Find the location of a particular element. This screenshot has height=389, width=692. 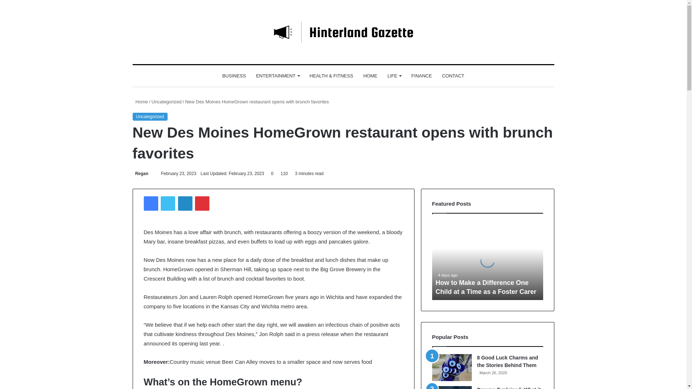

BUSINESS is located at coordinates (234, 76).